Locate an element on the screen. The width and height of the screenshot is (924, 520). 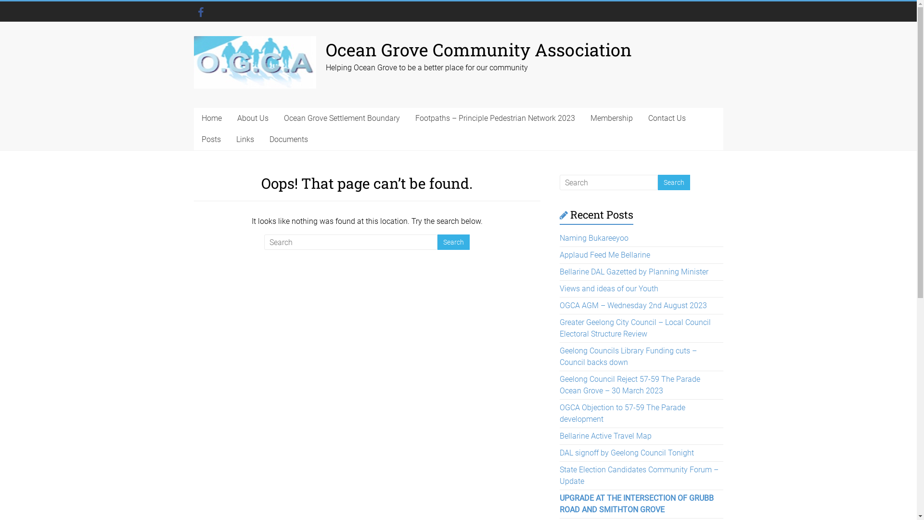
Posts is located at coordinates (211, 140).